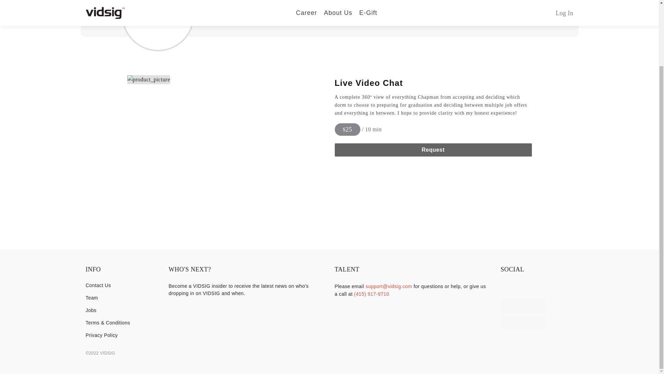  I want to click on Request, so click(433, 150).